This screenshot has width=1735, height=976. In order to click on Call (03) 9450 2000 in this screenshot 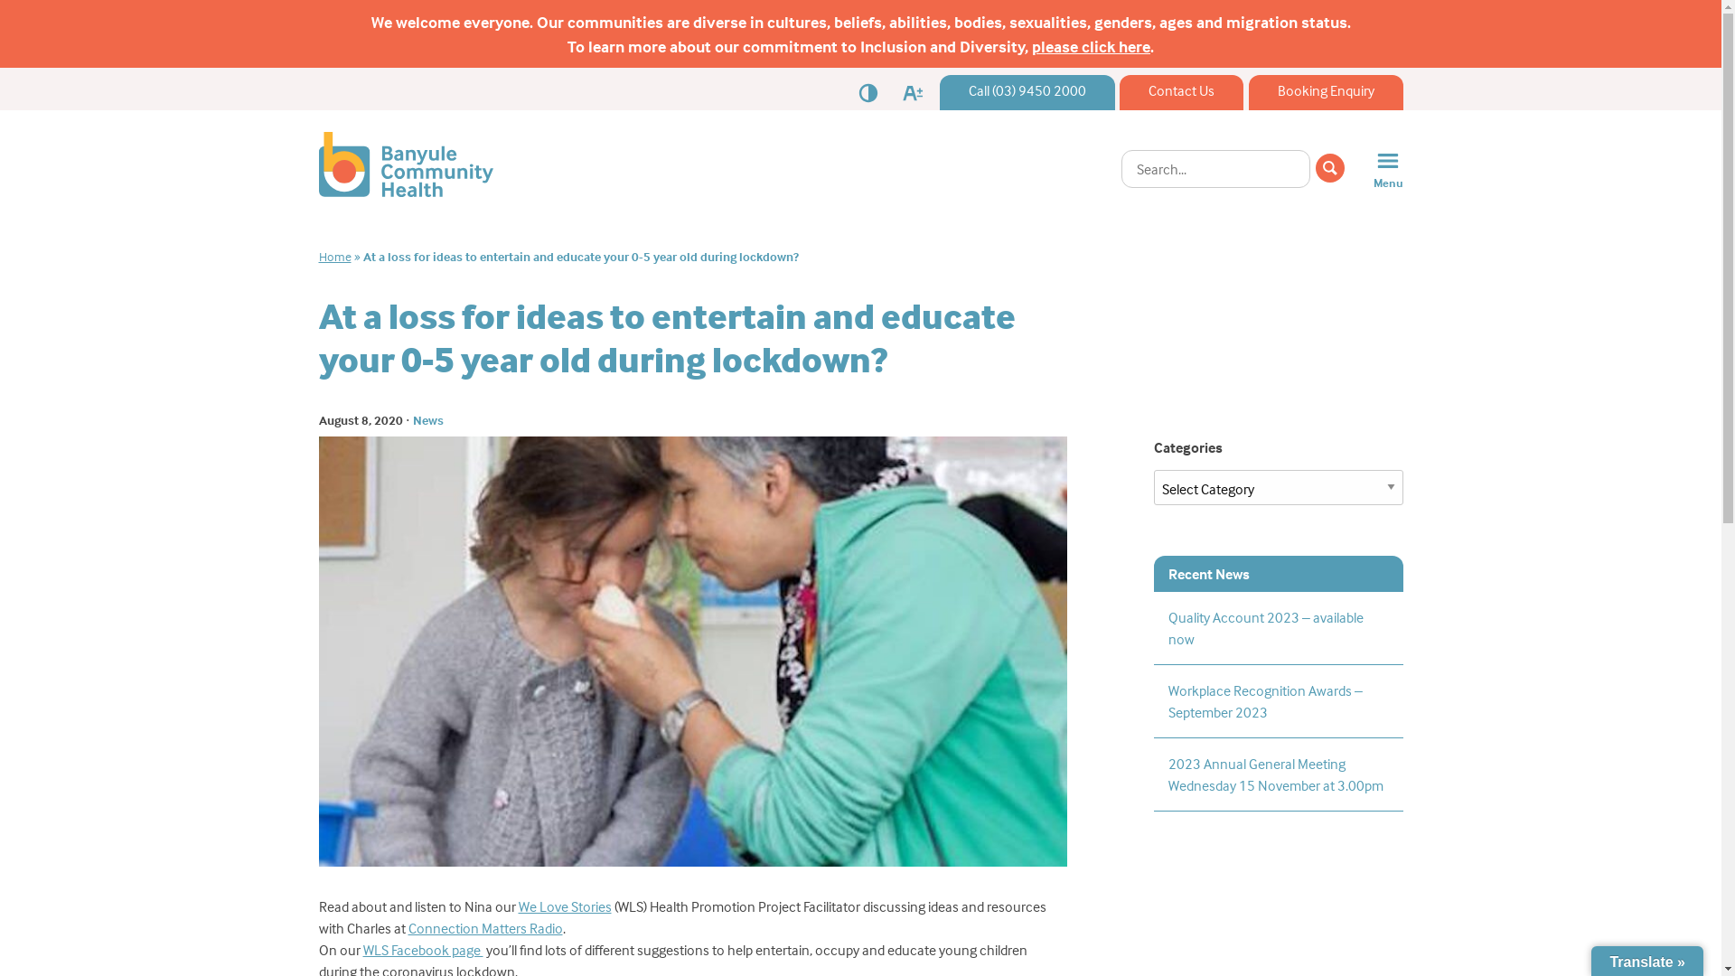, I will do `click(1027, 90)`.